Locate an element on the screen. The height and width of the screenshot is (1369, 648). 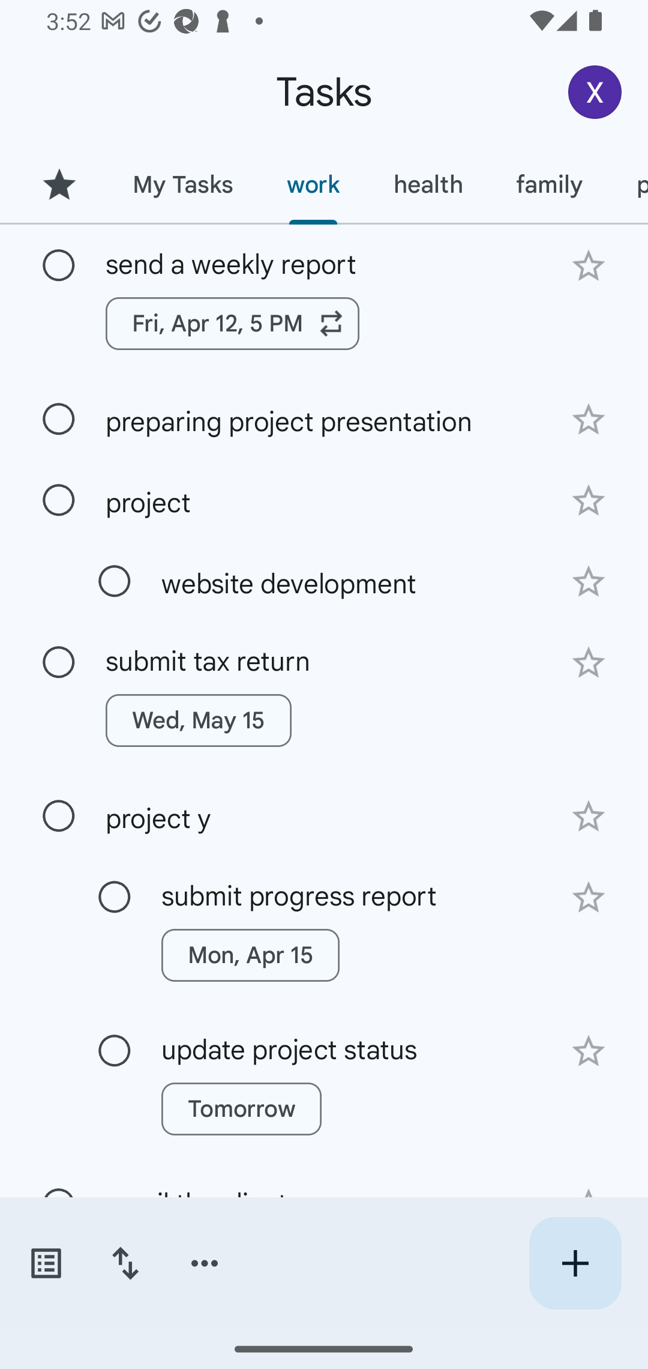
Add star is located at coordinates (588, 1051).